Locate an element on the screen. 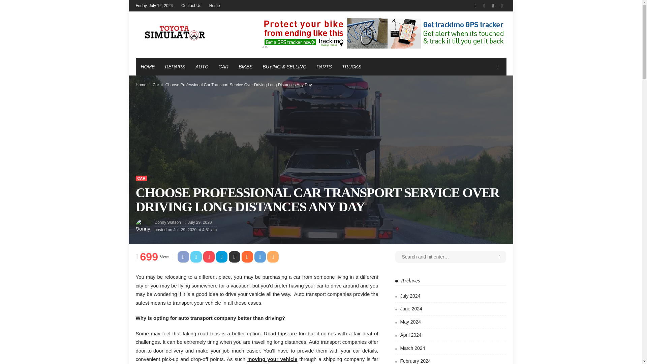  Home is located at coordinates (141, 85).